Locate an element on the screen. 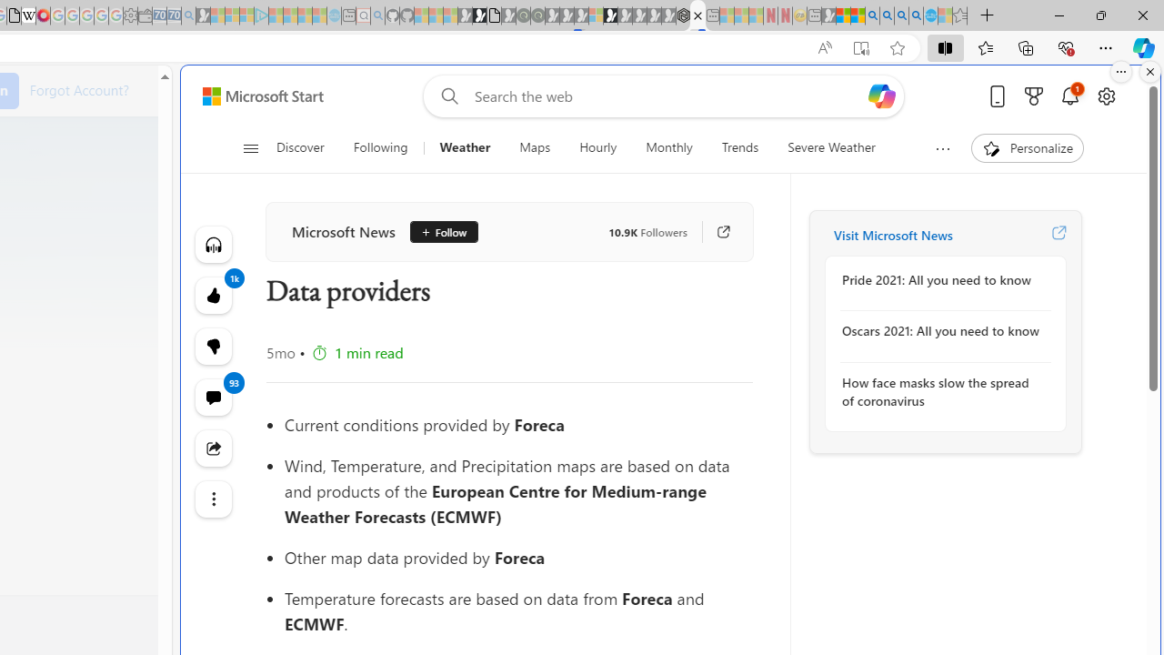 The width and height of the screenshot is (1164, 655). Collections is located at coordinates (1026, 47).